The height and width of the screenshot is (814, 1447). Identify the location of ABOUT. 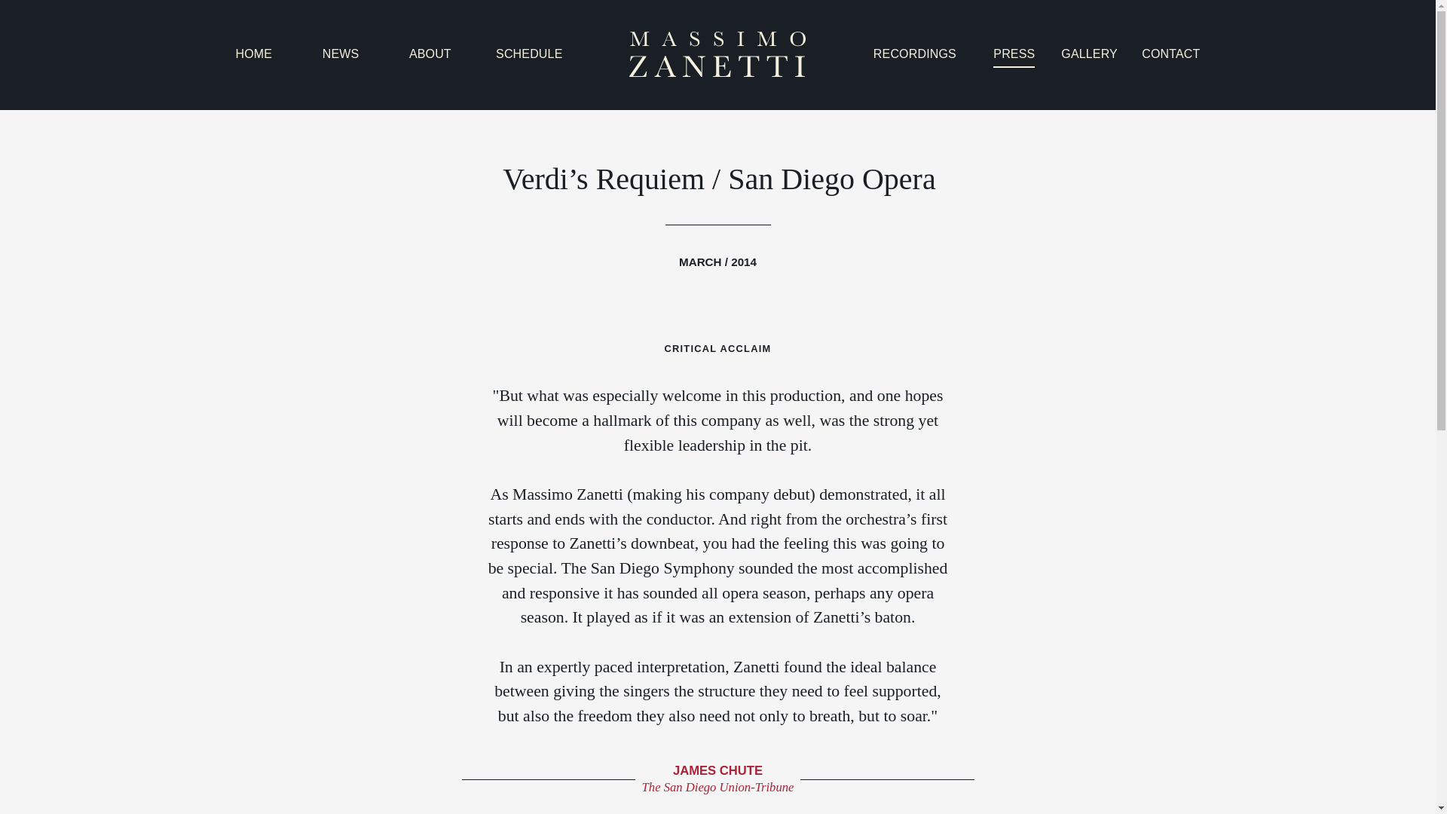
(430, 54).